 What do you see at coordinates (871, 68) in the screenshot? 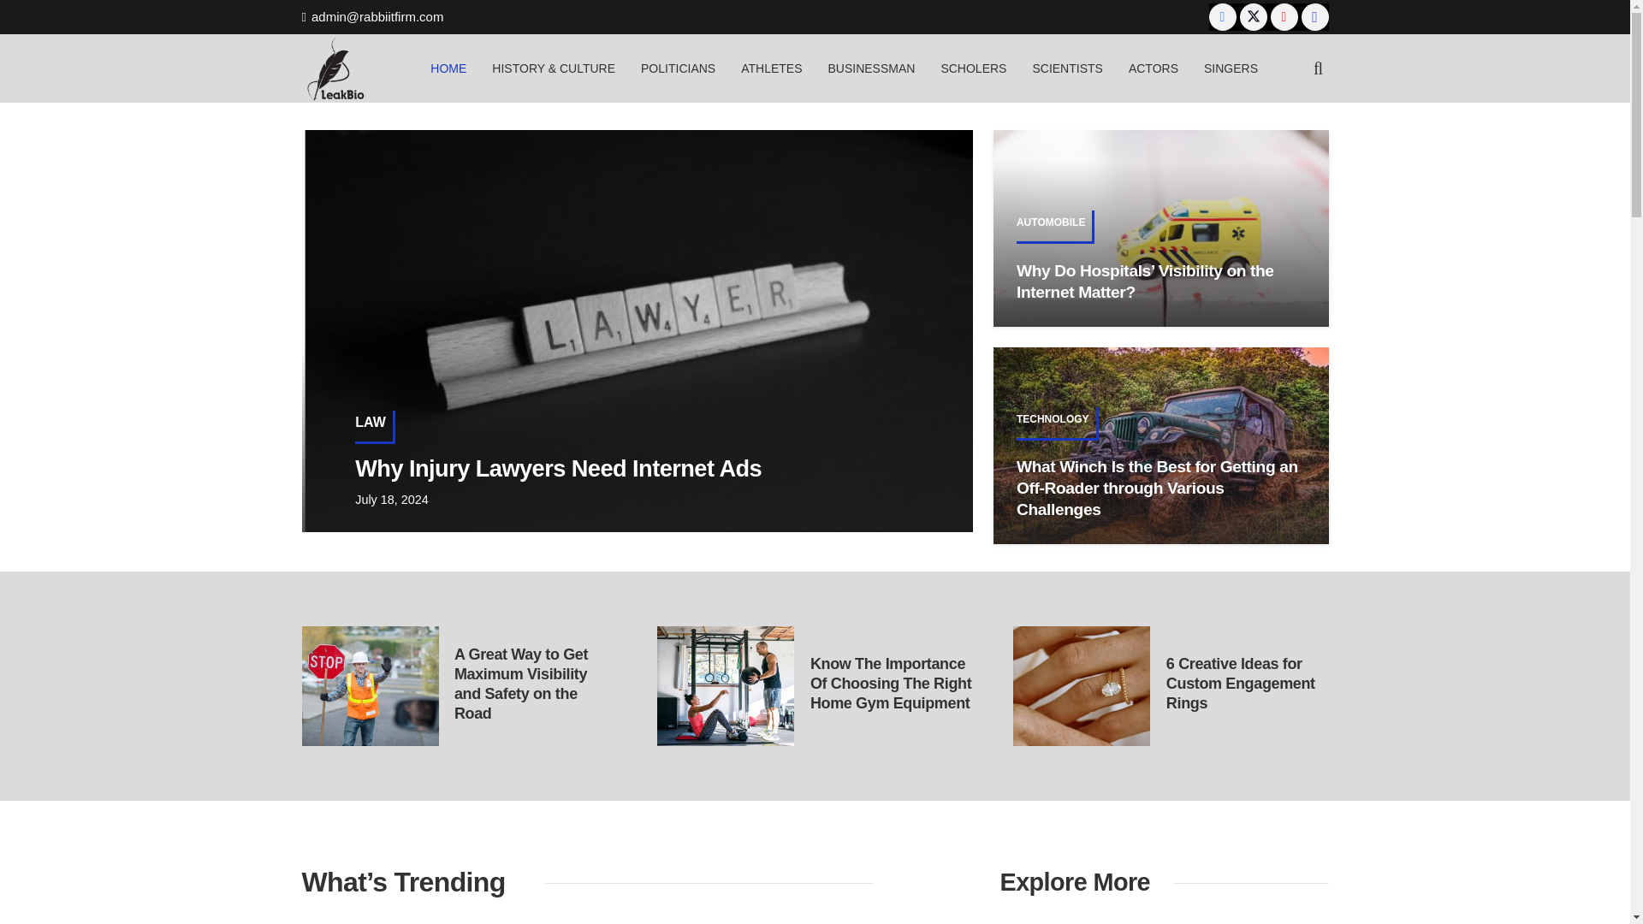
I see `BUSINESSMAN` at bounding box center [871, 68].